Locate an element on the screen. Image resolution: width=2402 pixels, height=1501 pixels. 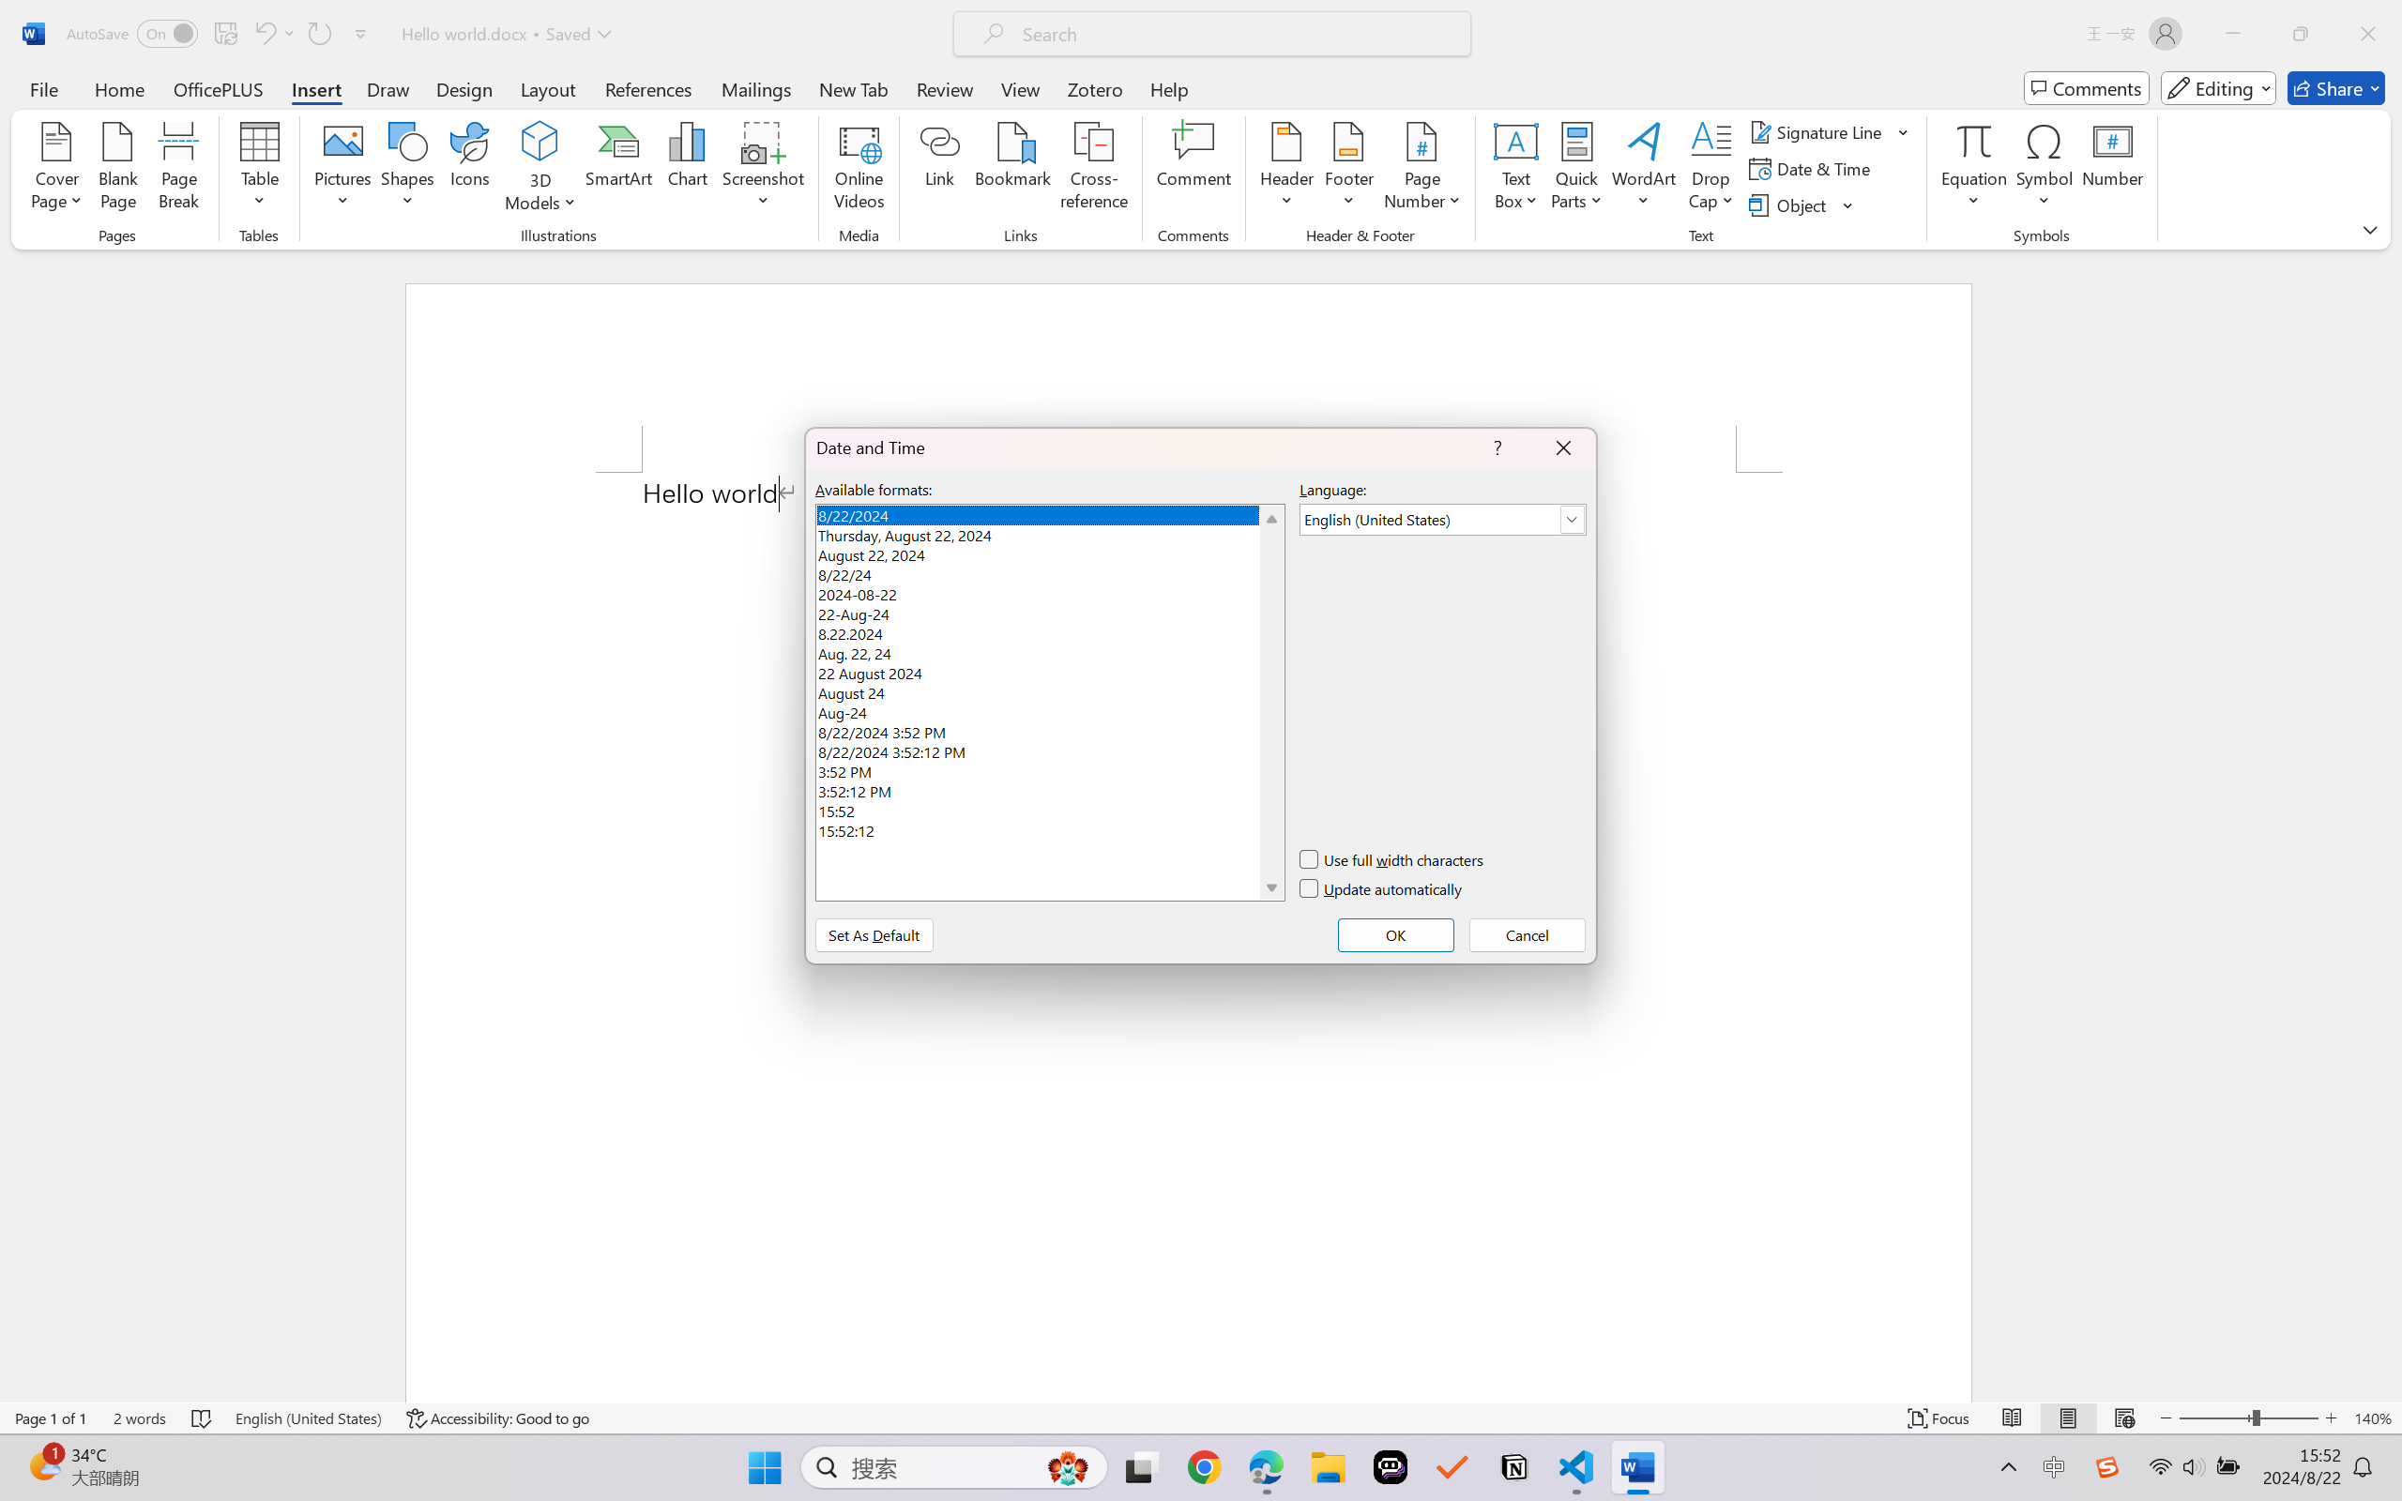
8.22.2024 is located at coordinates (1049, 631).